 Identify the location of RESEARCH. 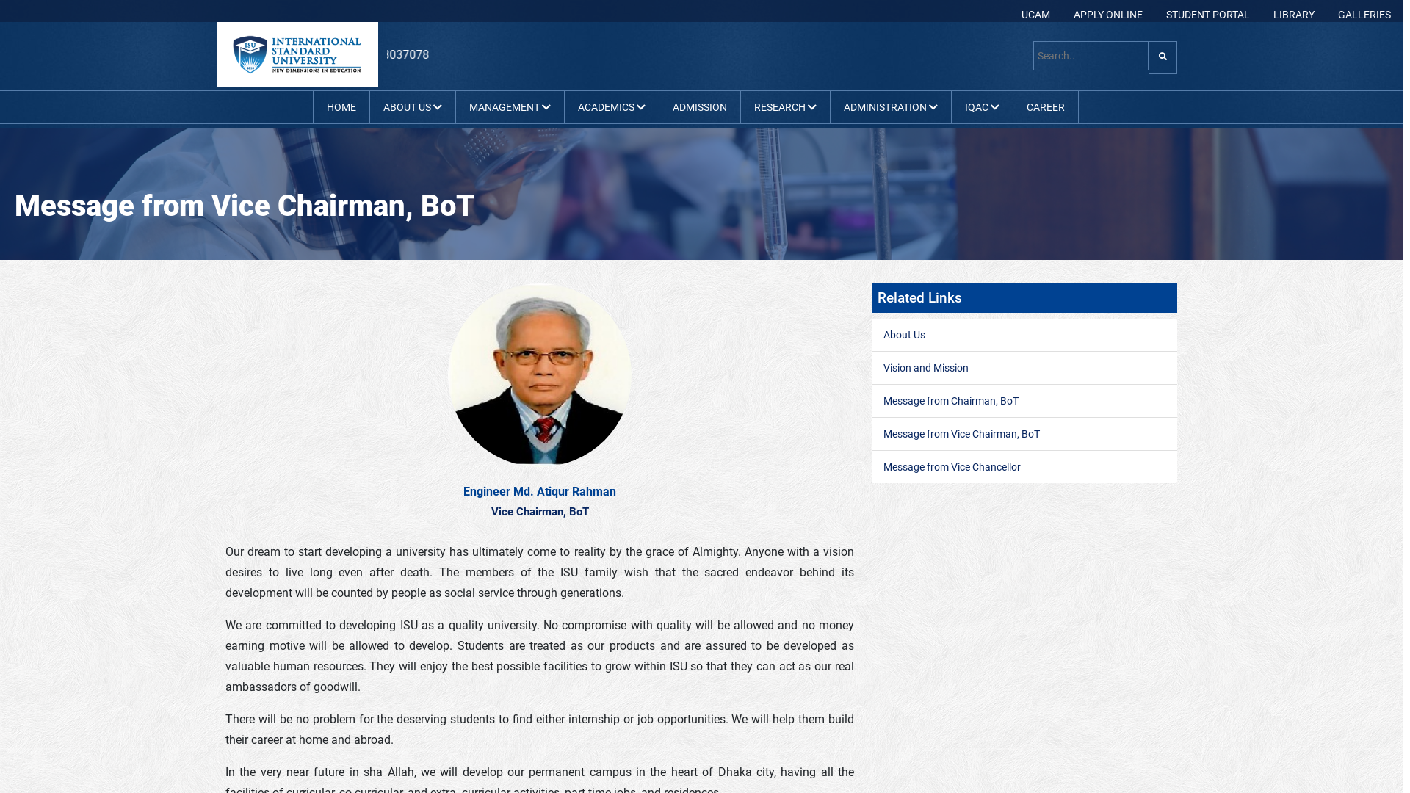
(784, 107).